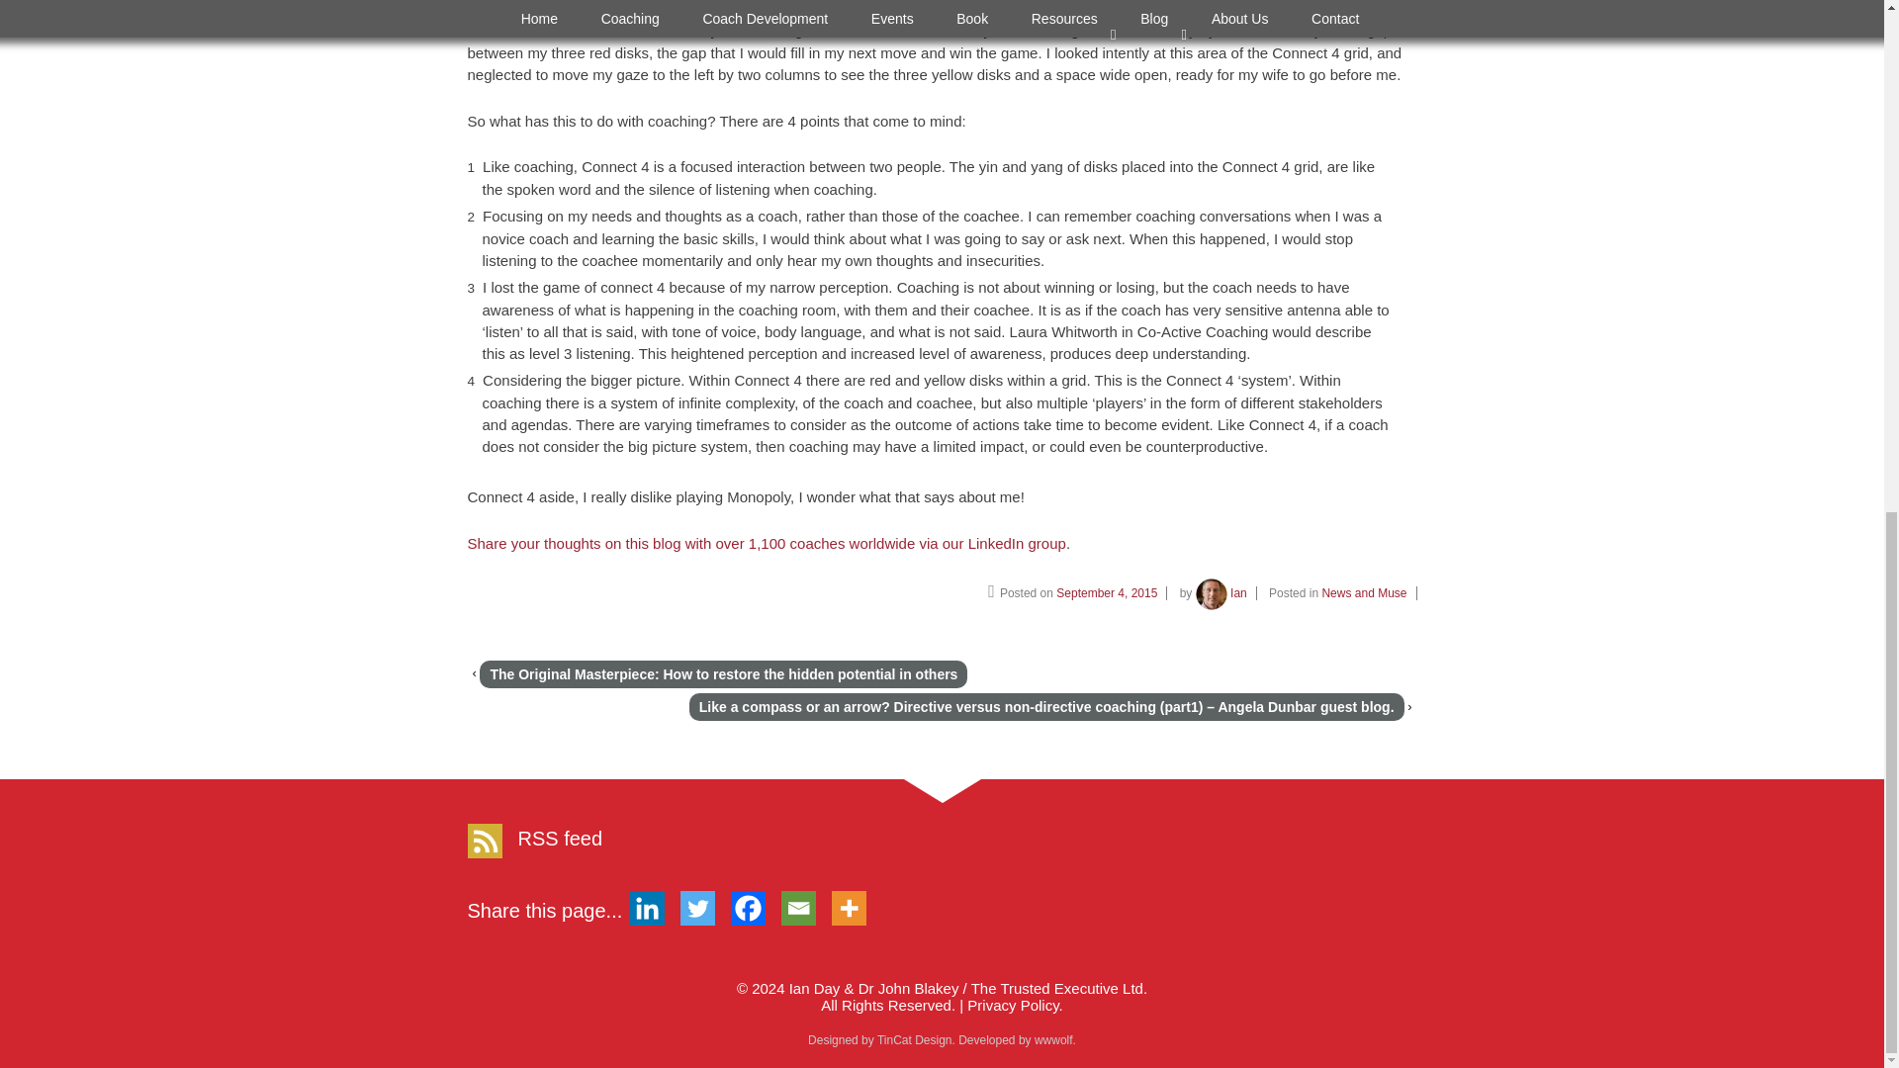  What do you see at coordinates (915, 1040) in the screenshot?
I see `TinCat Design` at bounding box center [915, 1040].